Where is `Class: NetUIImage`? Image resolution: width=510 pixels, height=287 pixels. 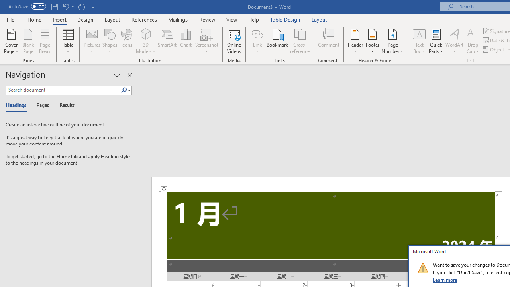
Class: NetUIImage is located at coordinates (423, 268).